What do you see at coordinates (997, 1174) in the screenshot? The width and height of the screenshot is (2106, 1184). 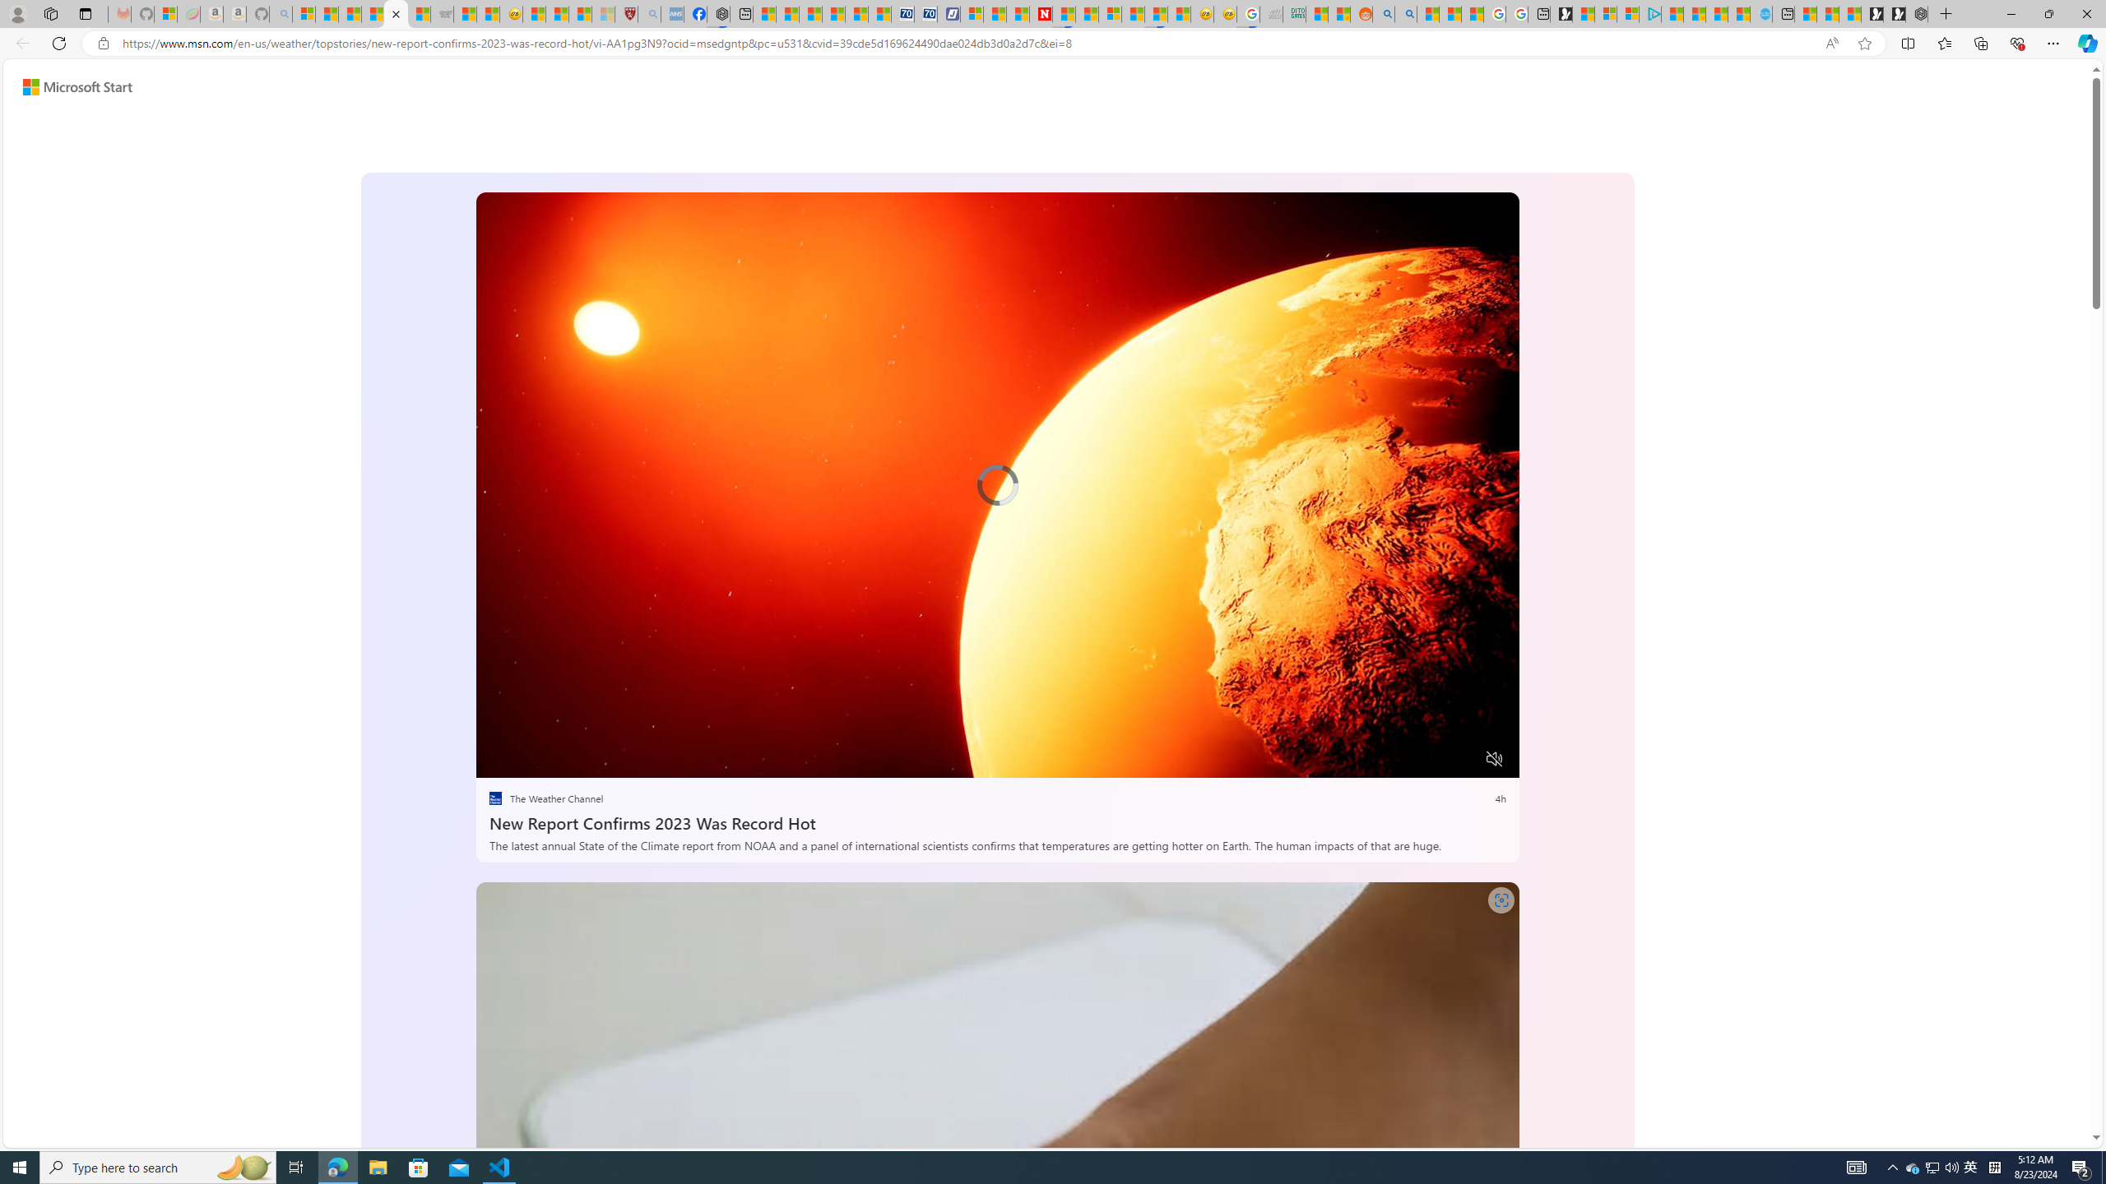 I see `placeholder` at bounding box center [997, 1174].